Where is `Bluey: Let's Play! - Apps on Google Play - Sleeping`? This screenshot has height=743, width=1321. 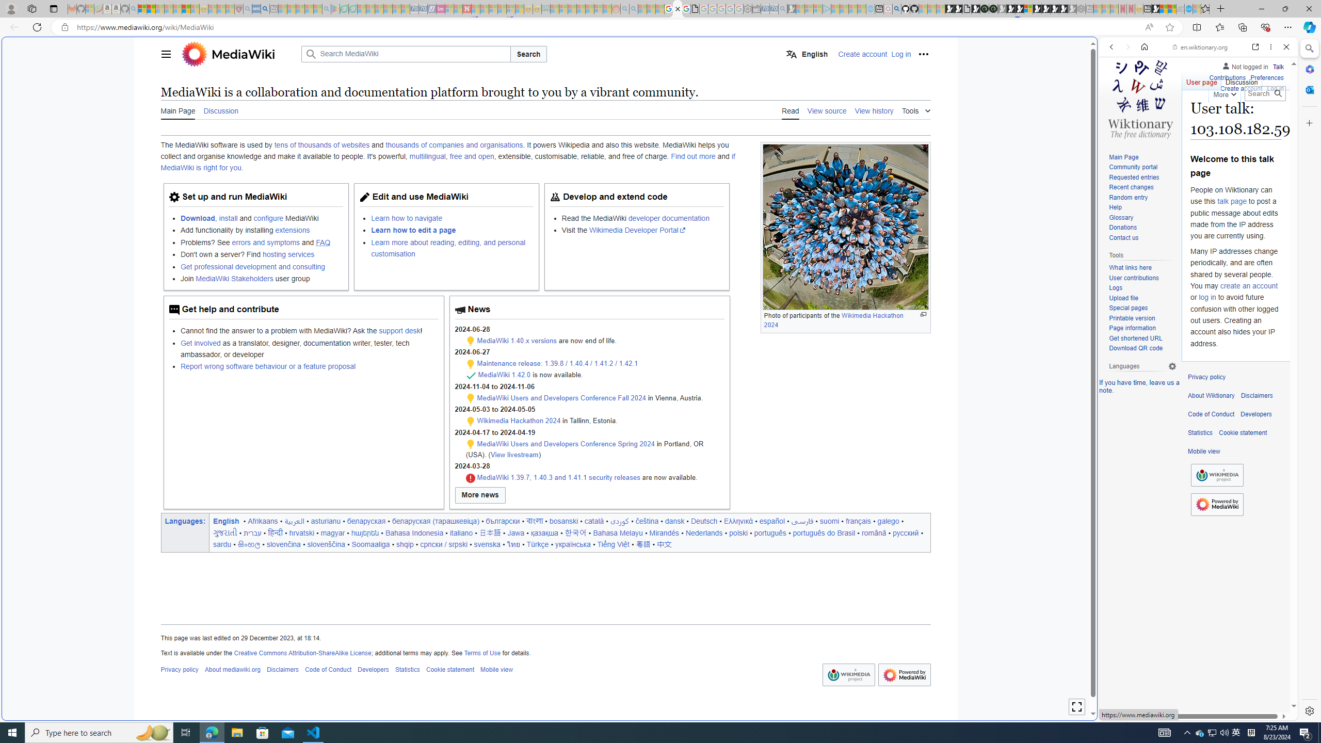 Bluey: Let's Play! - Apps on Google Play - Sleeping is located at coordinates (335, 9).